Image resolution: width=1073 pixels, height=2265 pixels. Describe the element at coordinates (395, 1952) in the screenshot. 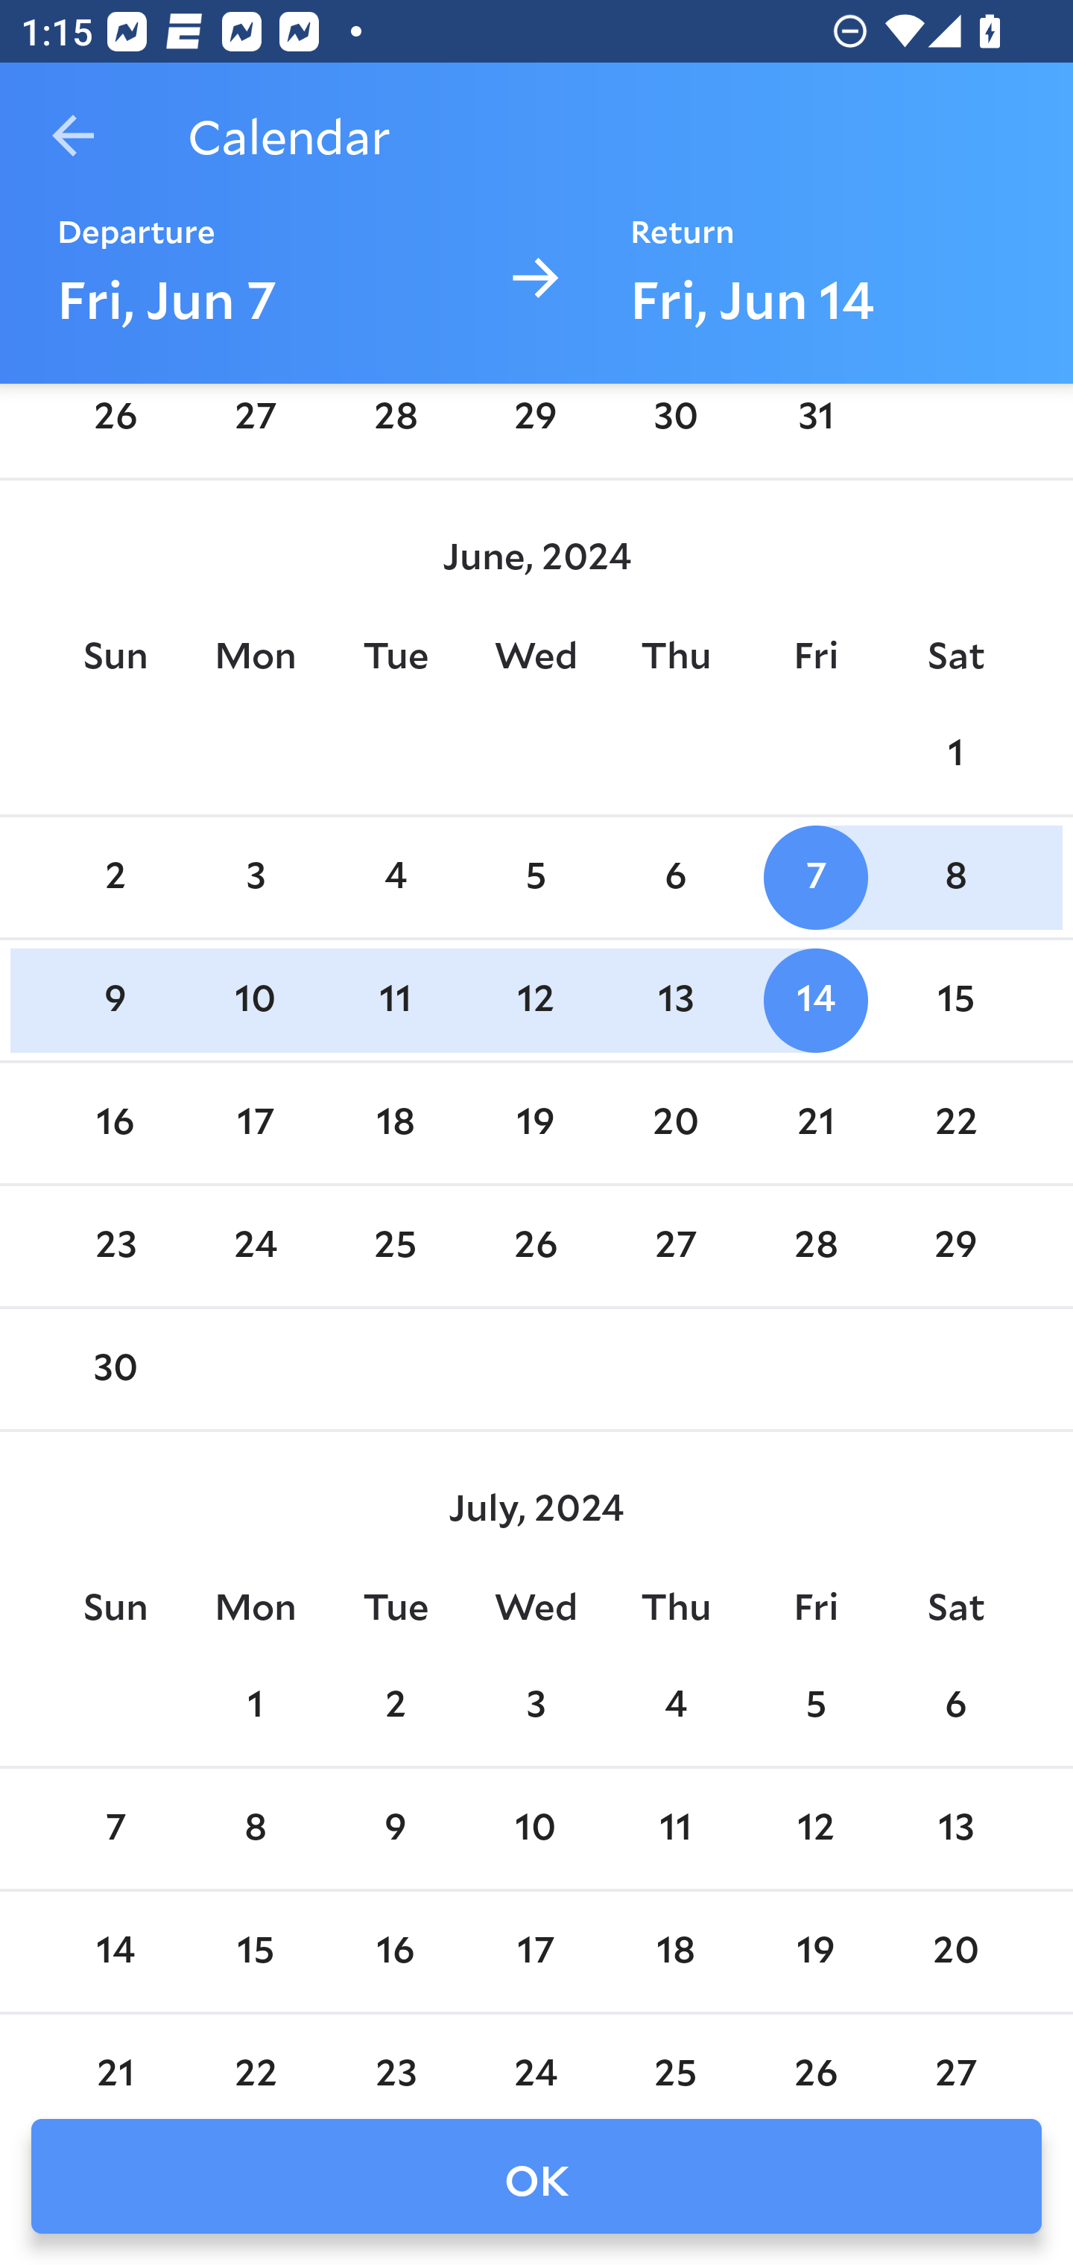

I see `16` at that location.